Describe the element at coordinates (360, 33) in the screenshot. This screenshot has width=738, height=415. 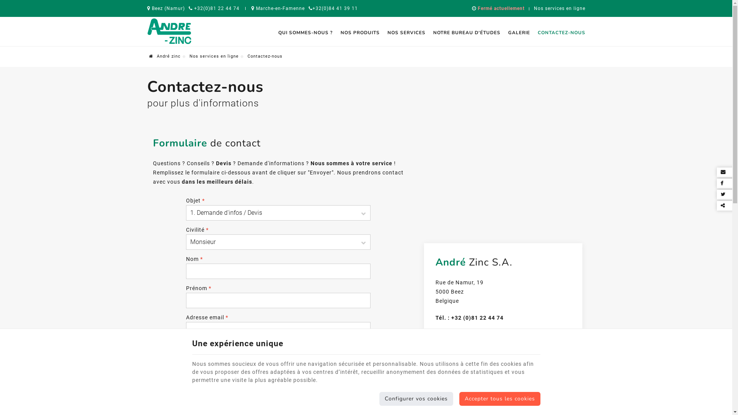
I see `NOS PRODUITS` at that location.